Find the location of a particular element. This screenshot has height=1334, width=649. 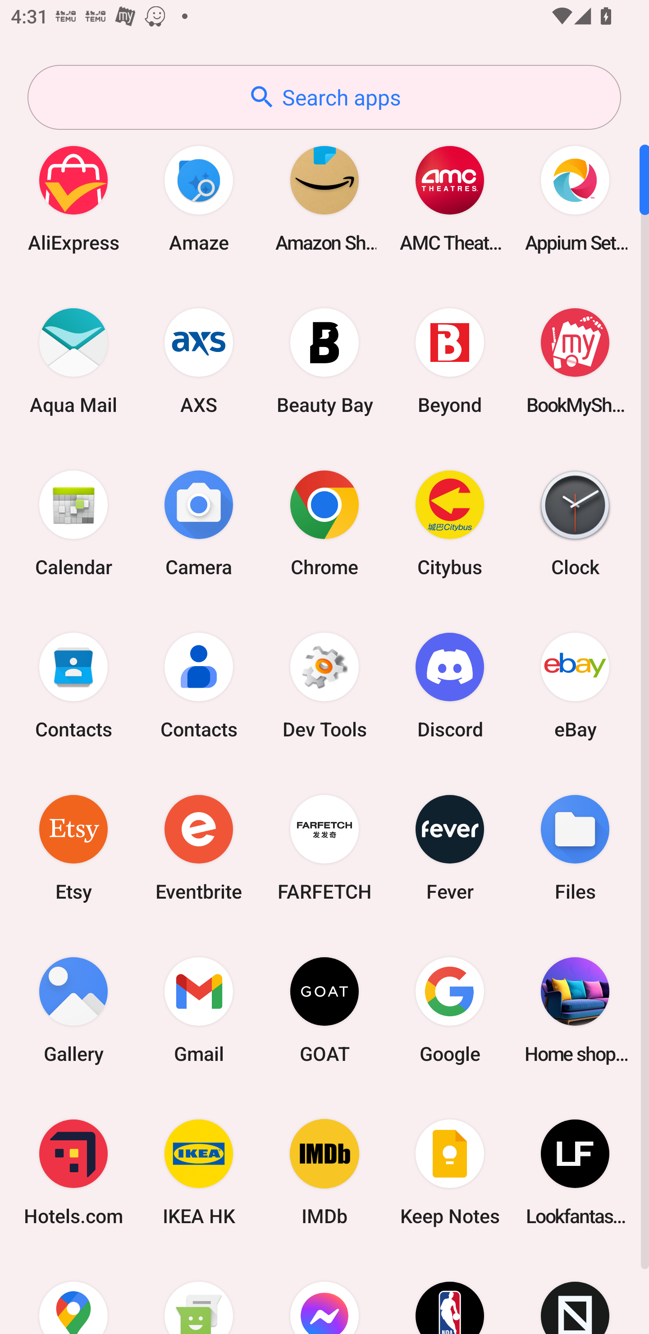

Home shopping is located at coordinates (575, 1010).